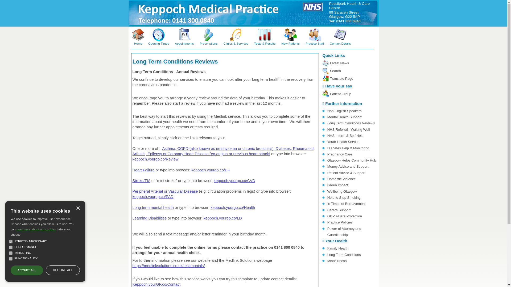 This screenshot has width=511, height=287. I want to click on ACCEPT ALL, so click(27, 270).